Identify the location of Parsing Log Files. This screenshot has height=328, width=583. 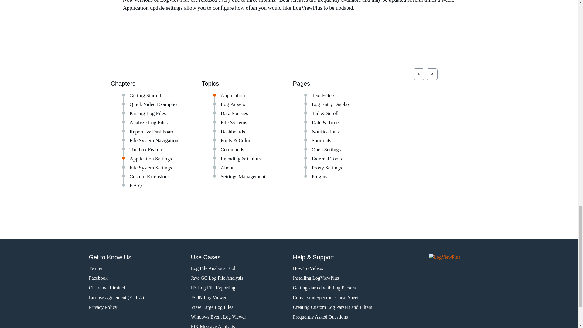
(148, 113).